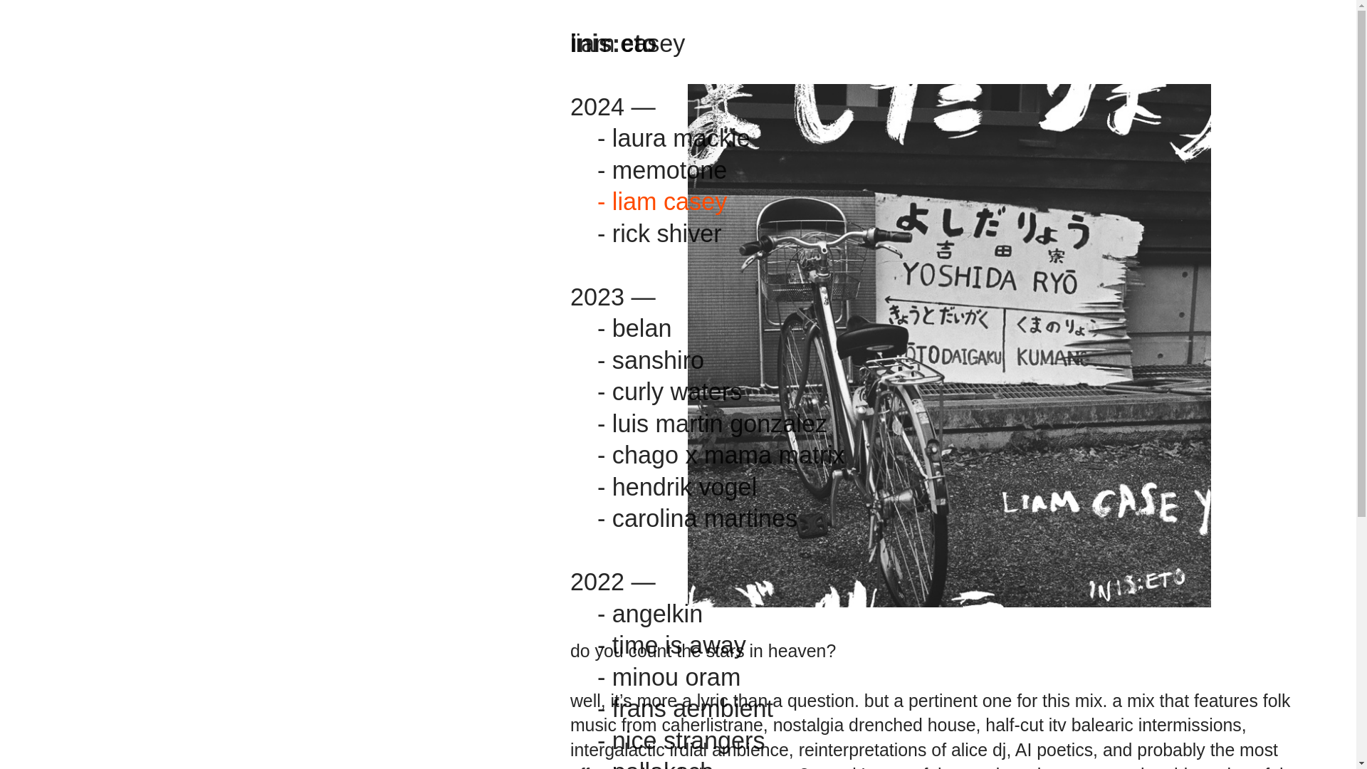 This screenshot has height=769, width=1367. I want to click on - nice strangers, so click(681, 741).